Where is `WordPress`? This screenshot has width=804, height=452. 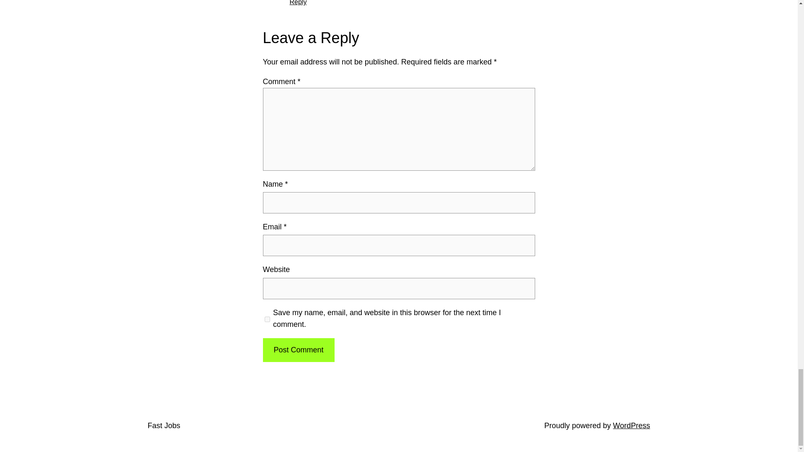 WordPress is located at coordinates (631, 425).